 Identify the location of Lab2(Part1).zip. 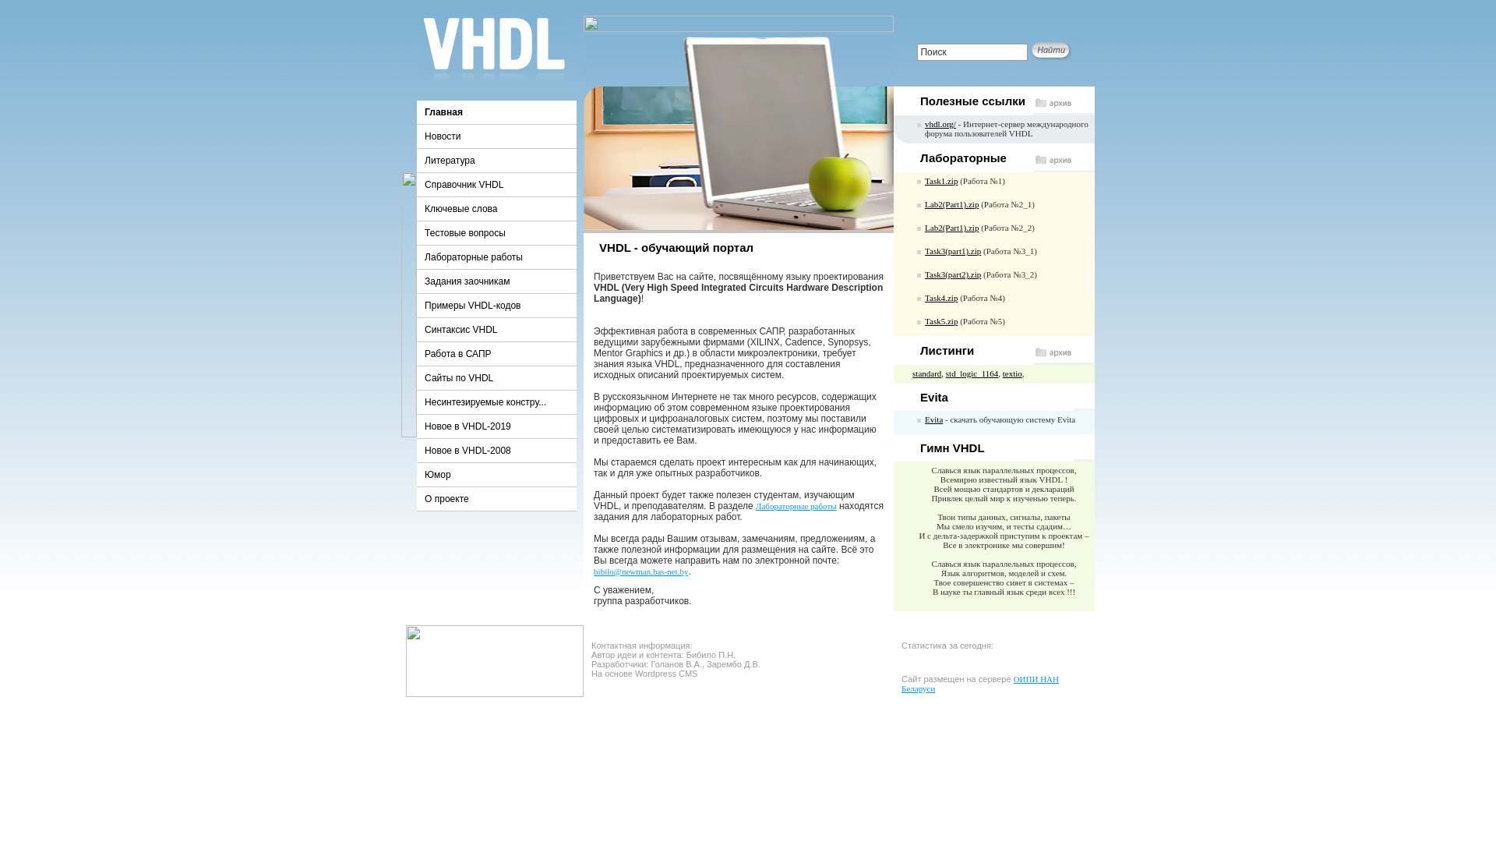
(952, 228).